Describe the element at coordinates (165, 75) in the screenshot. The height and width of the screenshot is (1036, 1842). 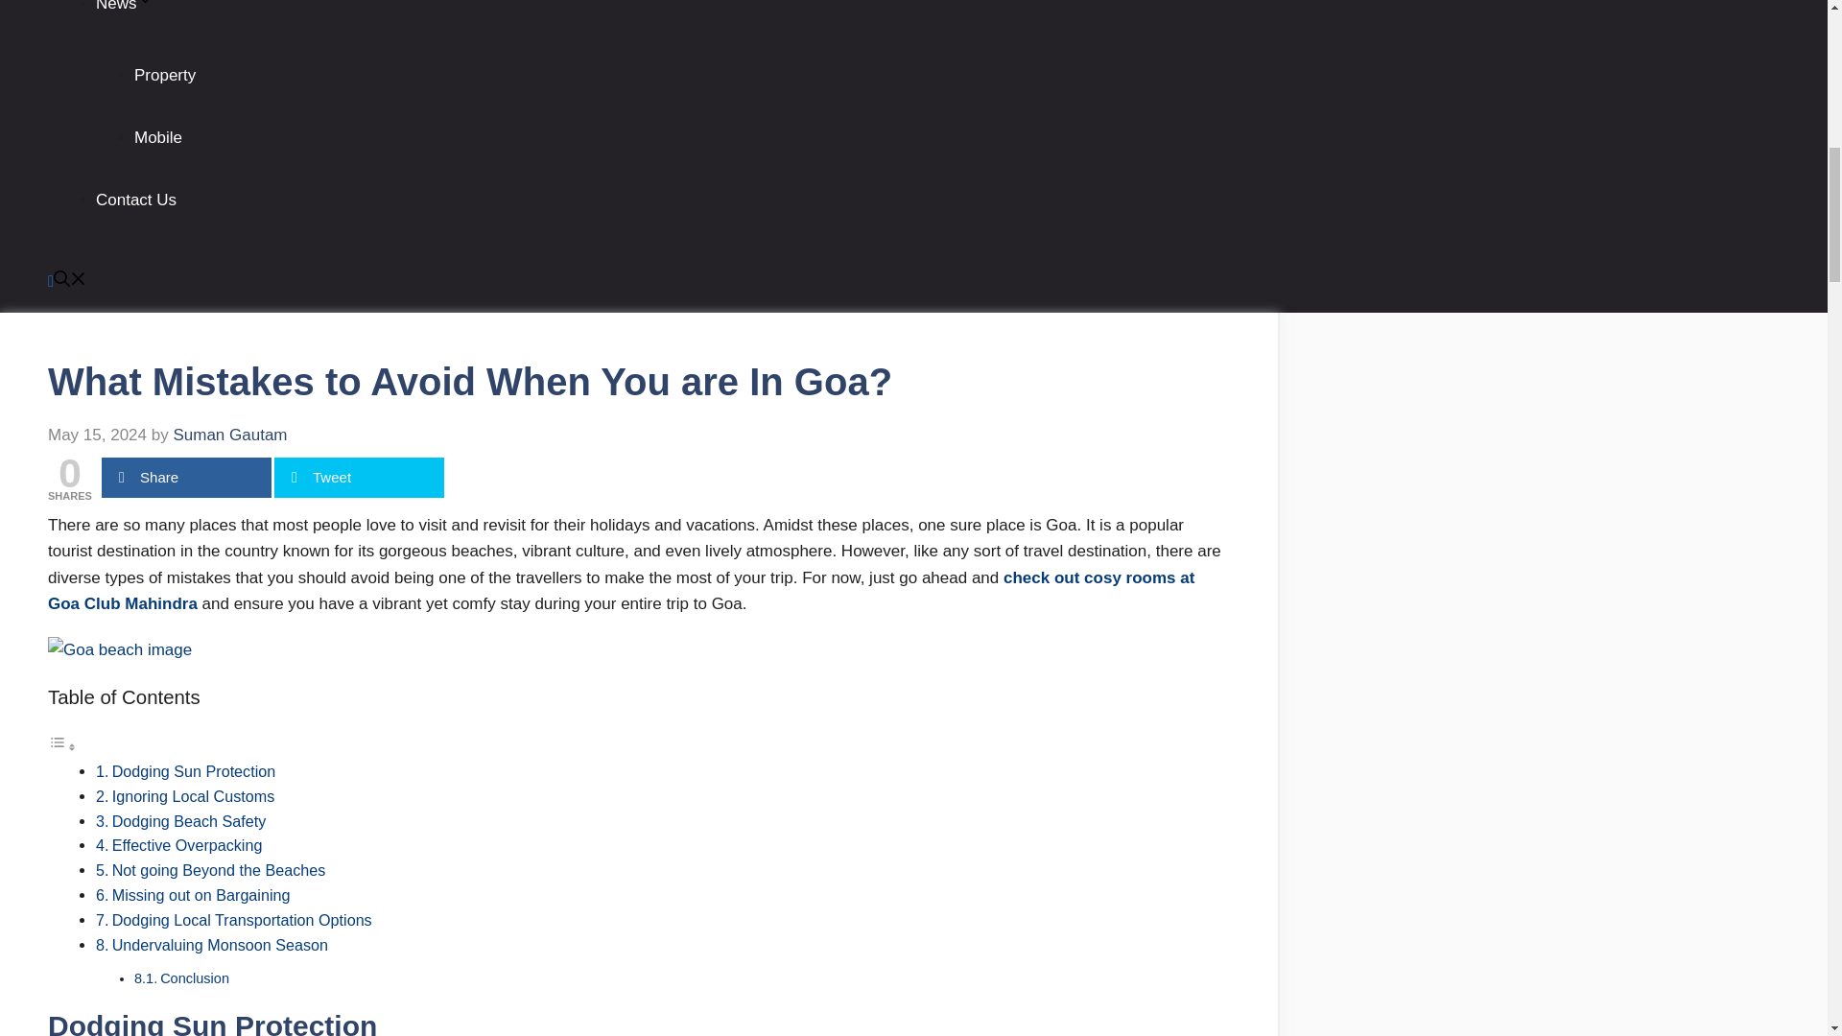
I see `Property` at that location.